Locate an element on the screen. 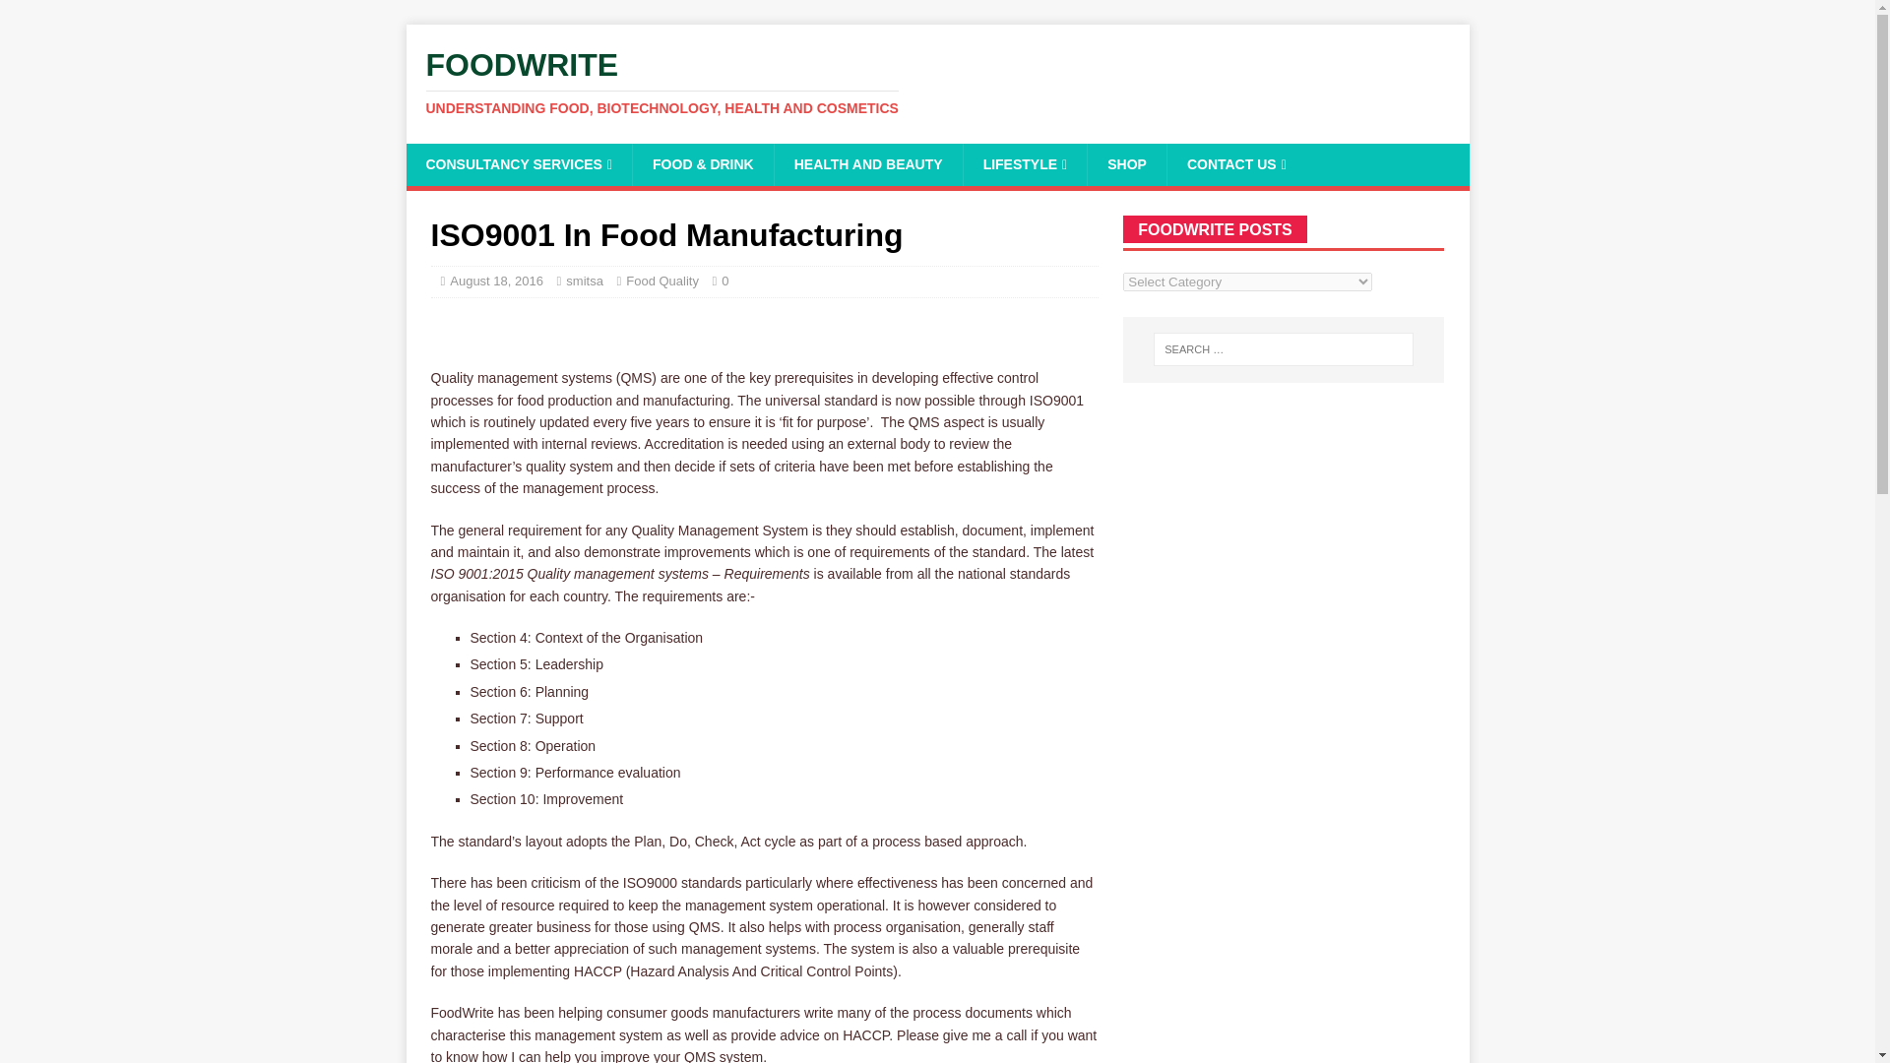  FoodWrite is located at coordinates (937, 82).